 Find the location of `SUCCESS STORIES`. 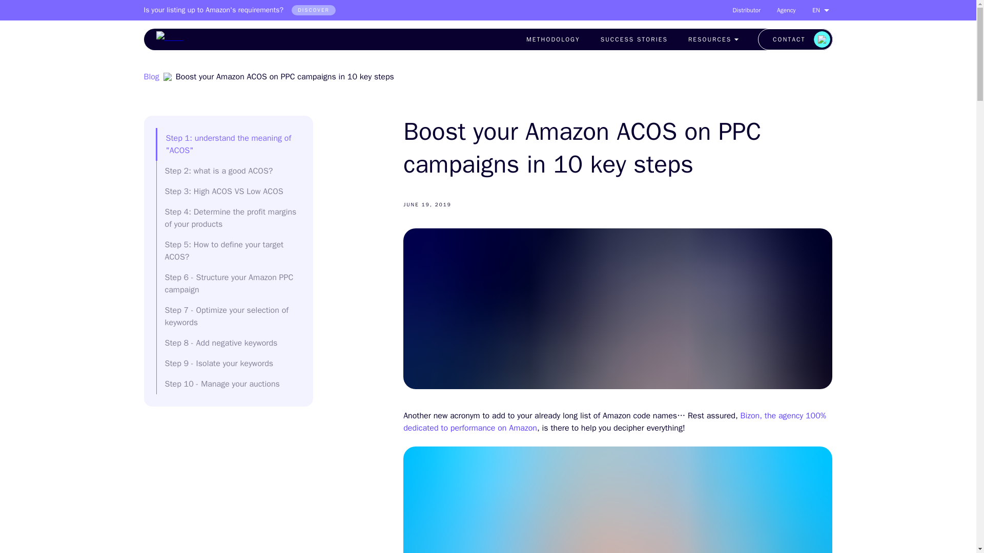

SUCCESS STORIES is located at coordinates (634, 39).